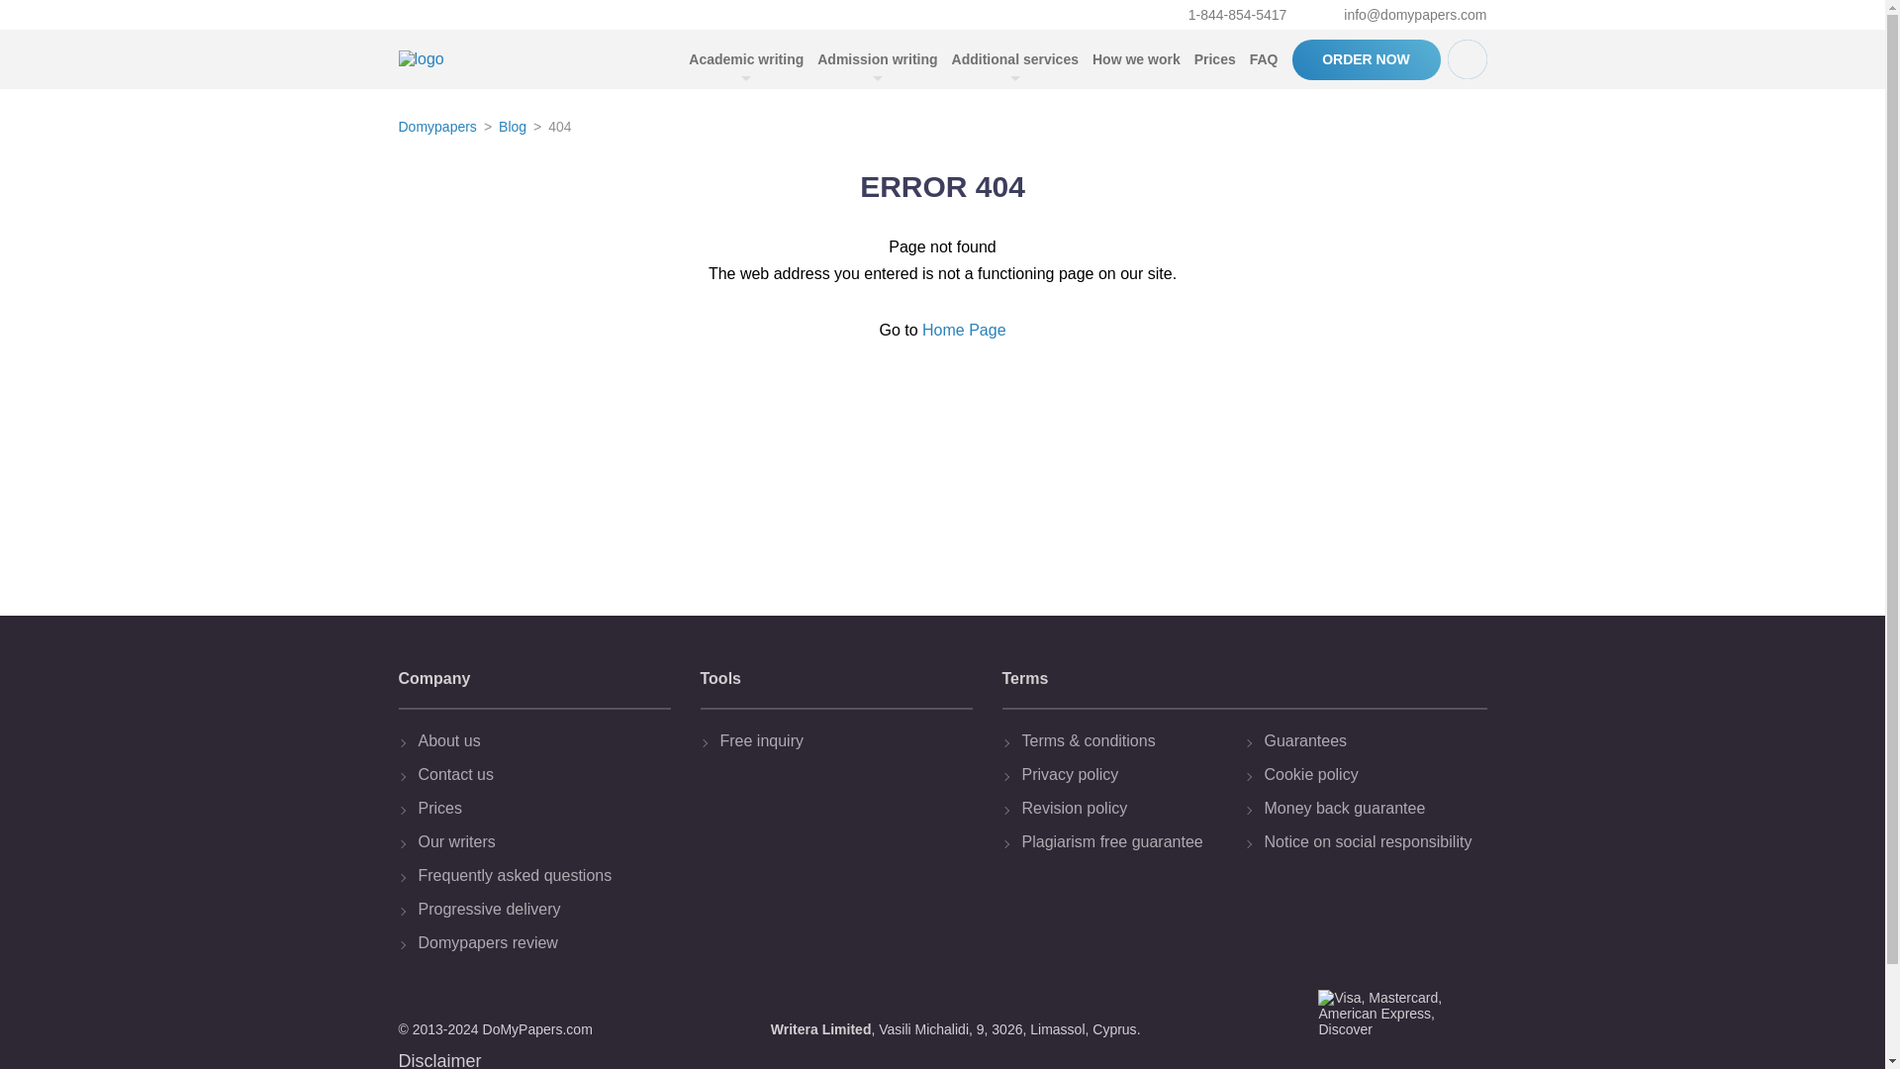 Image resolution: width=1900 pixels, height=1069 pixels. Describe the element at coordinates (538, 875) in the screenshot. I see `Frequently asked questions` at that location.